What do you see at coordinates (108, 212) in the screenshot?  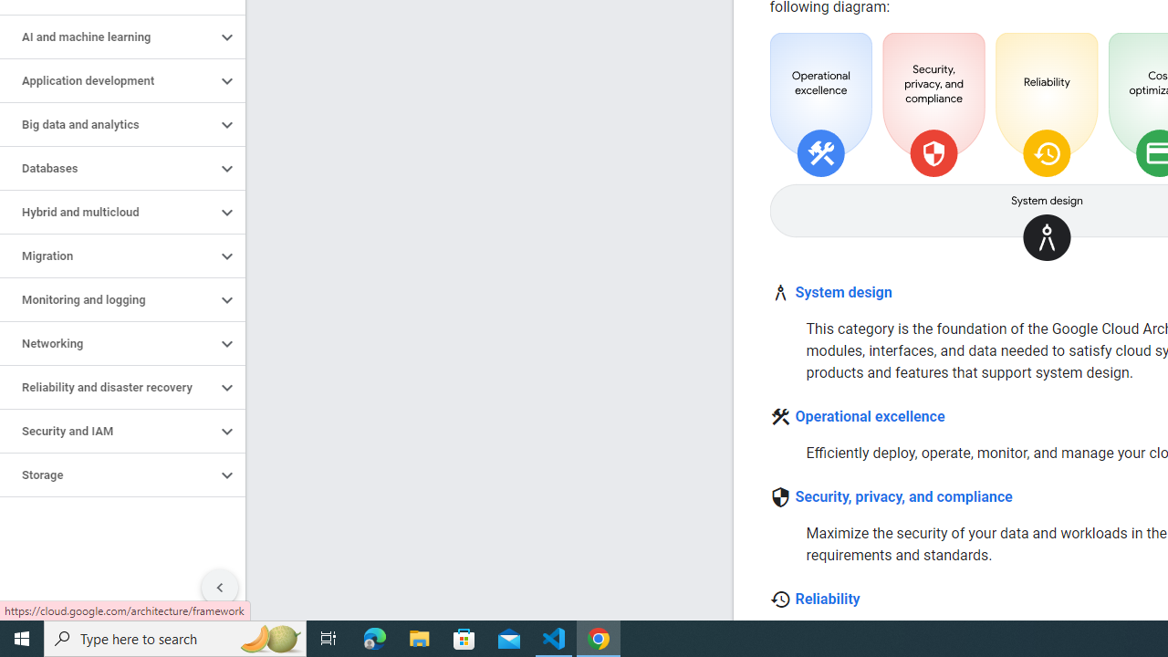 I see `Hybrid and multicloud` at bounding box center [108, 212].